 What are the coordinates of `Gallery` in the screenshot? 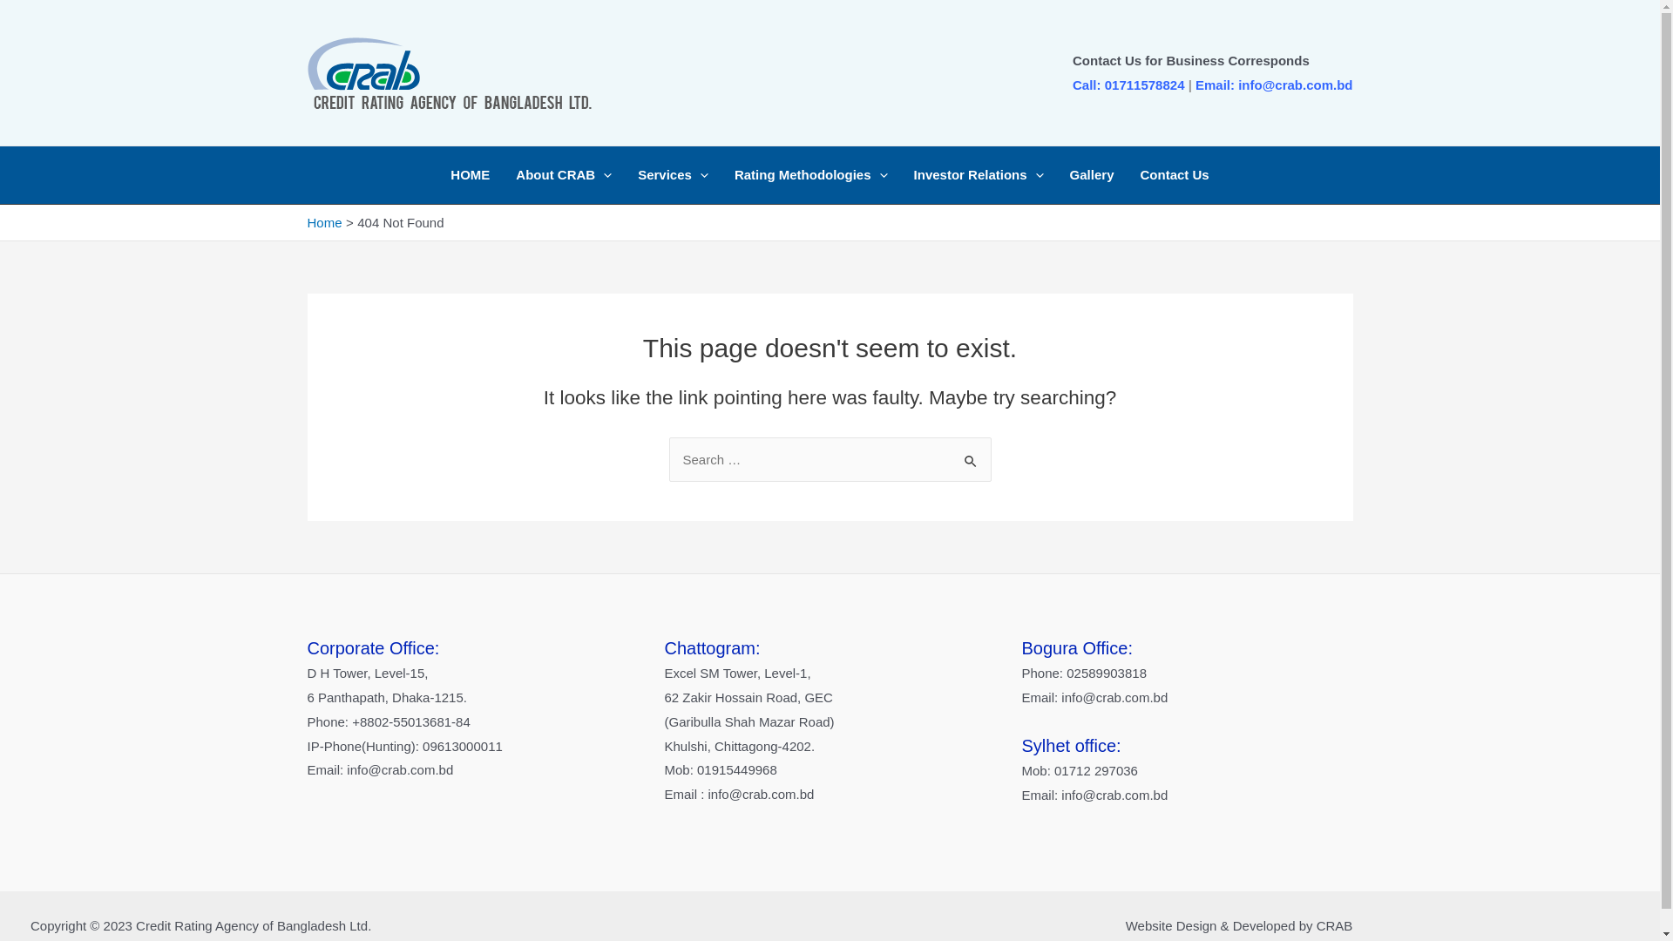 It's located at (1093, 175).